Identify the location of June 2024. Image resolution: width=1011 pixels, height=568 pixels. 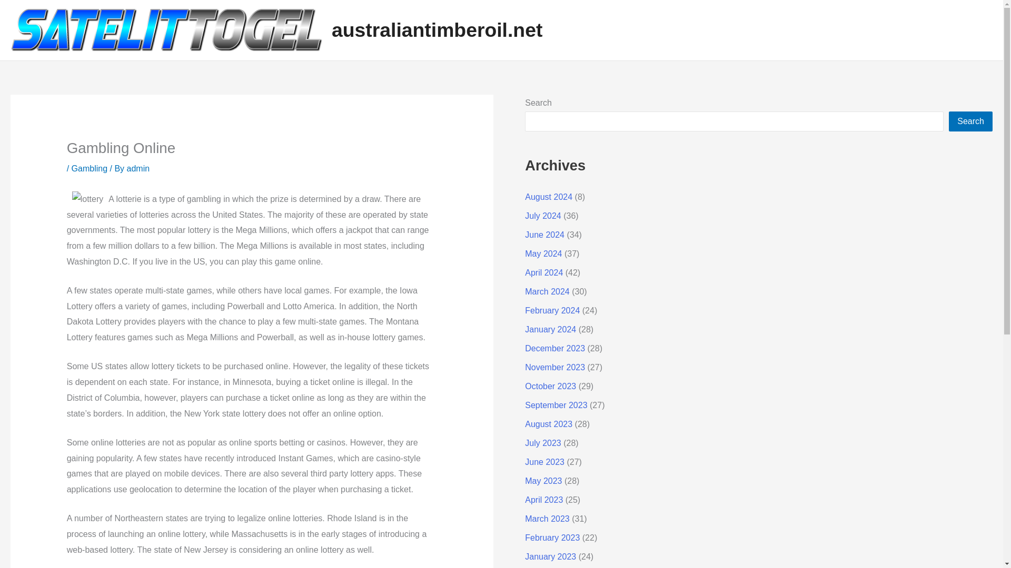
(544, 235).